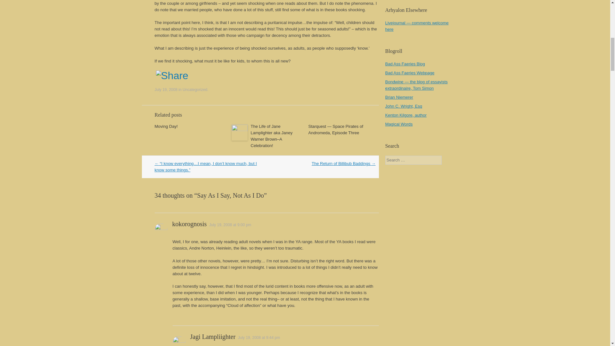 Image resolution: width=615 pixels, height=346 pixels. I want to click on Permalink to Moving Day!, so click(166, 126).